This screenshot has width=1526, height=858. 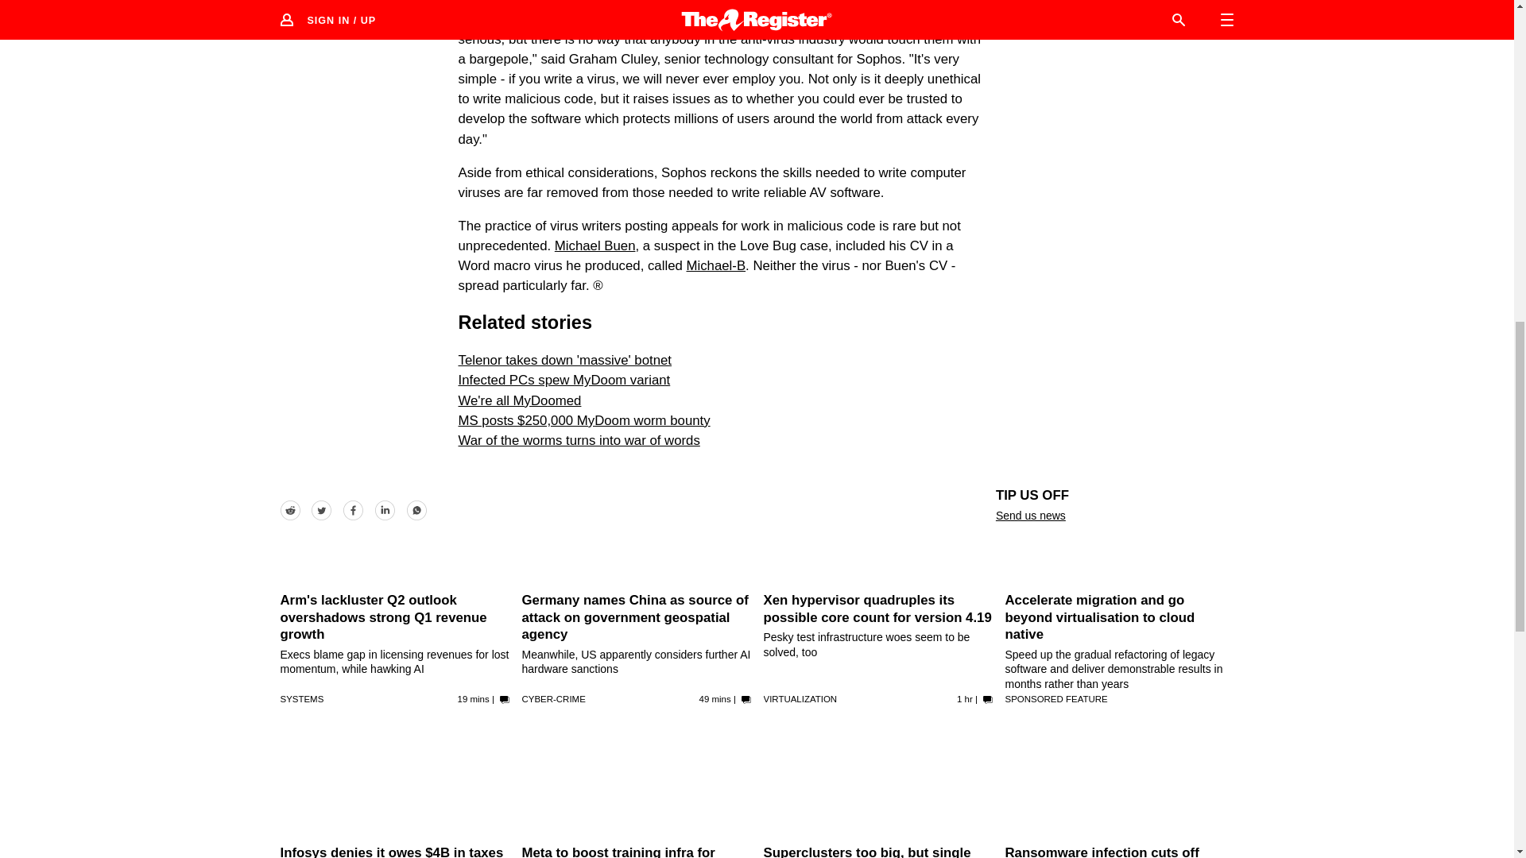 What do you see at coordinates (965, 698) in the screenshot?
I see `1 Aug 2024 5:25` at bounding box center [965, 698].